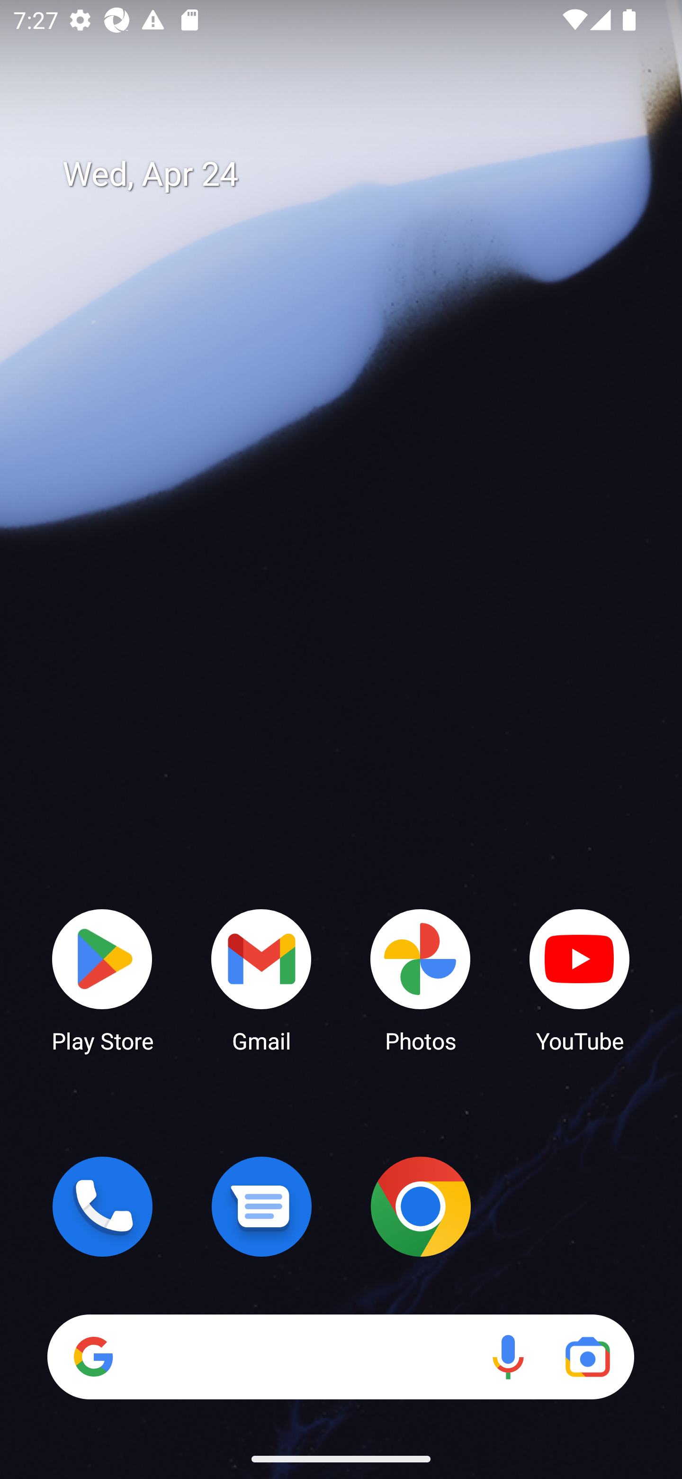 This screenshot has height=1479, width=682. I want to click on Messages, so click(261, 1206).